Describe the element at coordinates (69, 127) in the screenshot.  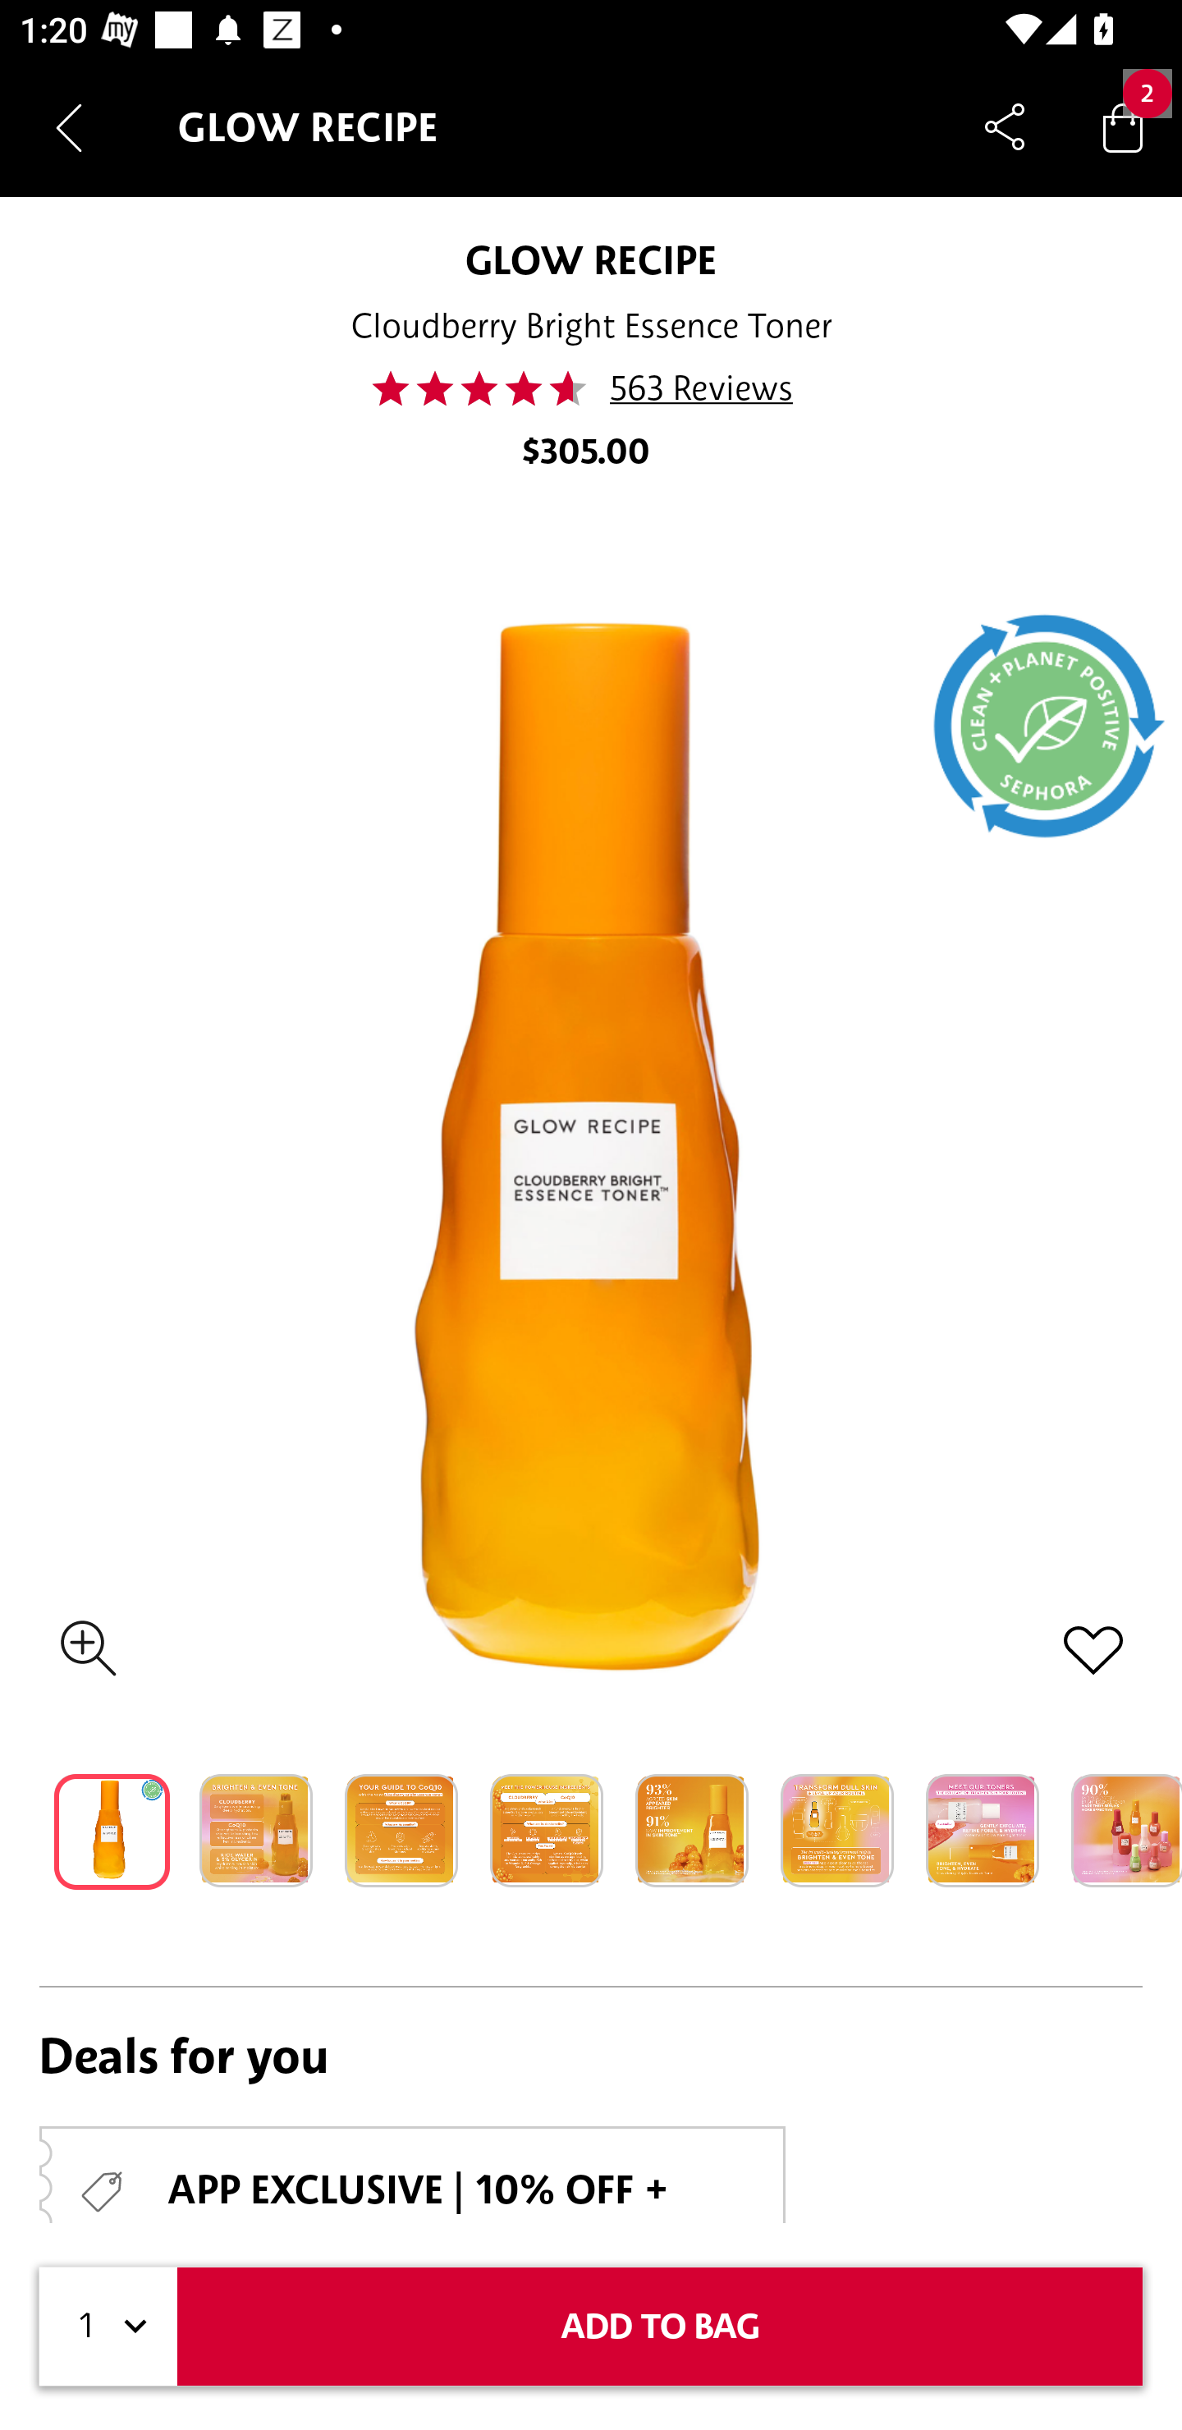
I see `Navigate up` at that location.